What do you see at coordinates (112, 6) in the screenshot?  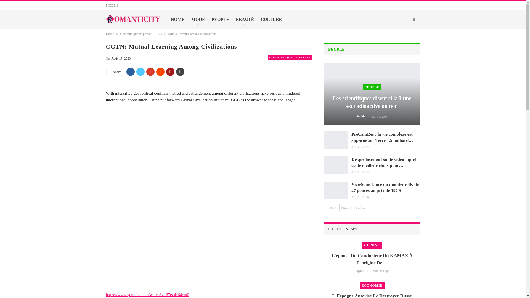 I see `MODE` at bounding box center [112, 6].